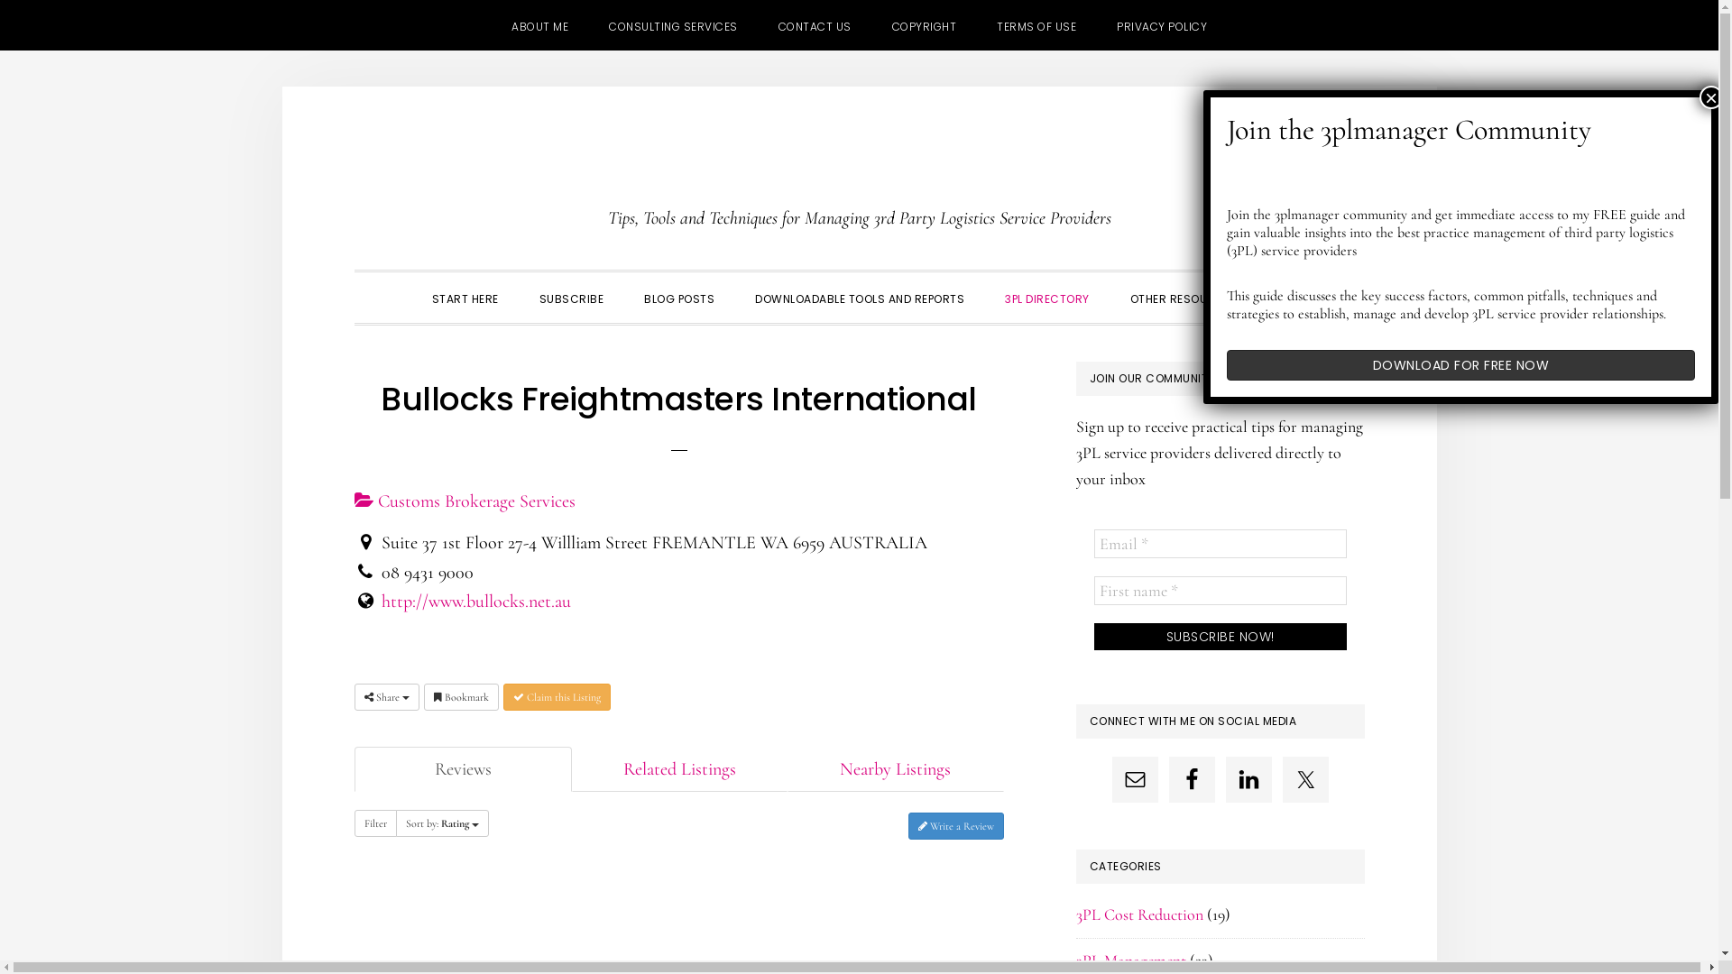  What do you see at coordinates (539, 25) in the screenshot?
I see `ABOUT ME` at bounding box center [539, 25].